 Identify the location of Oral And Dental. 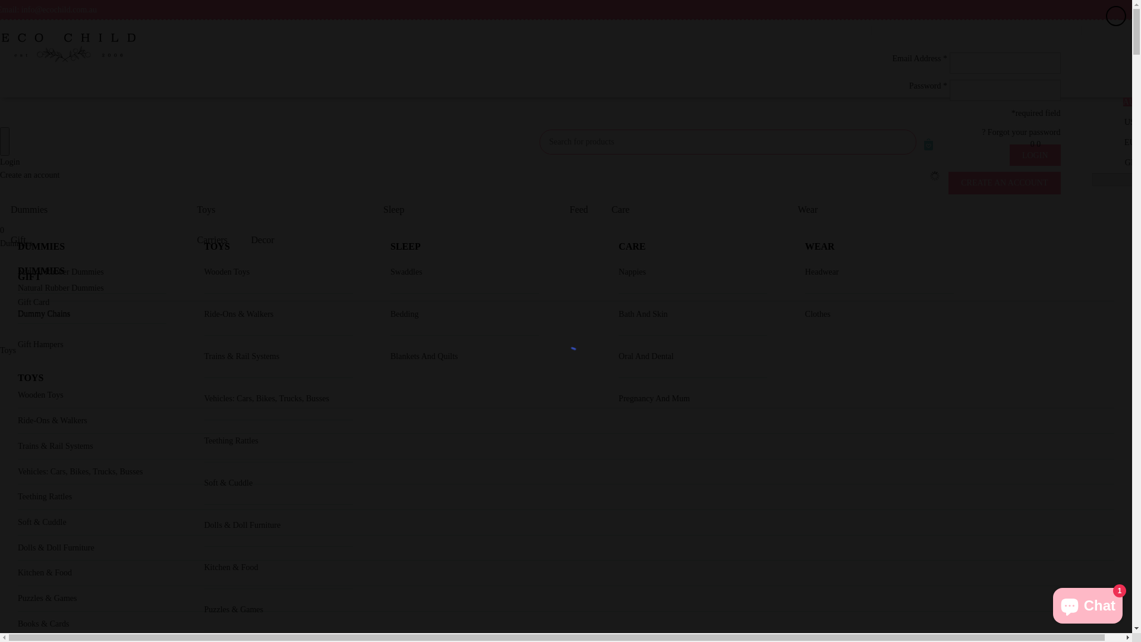
(647, 357).